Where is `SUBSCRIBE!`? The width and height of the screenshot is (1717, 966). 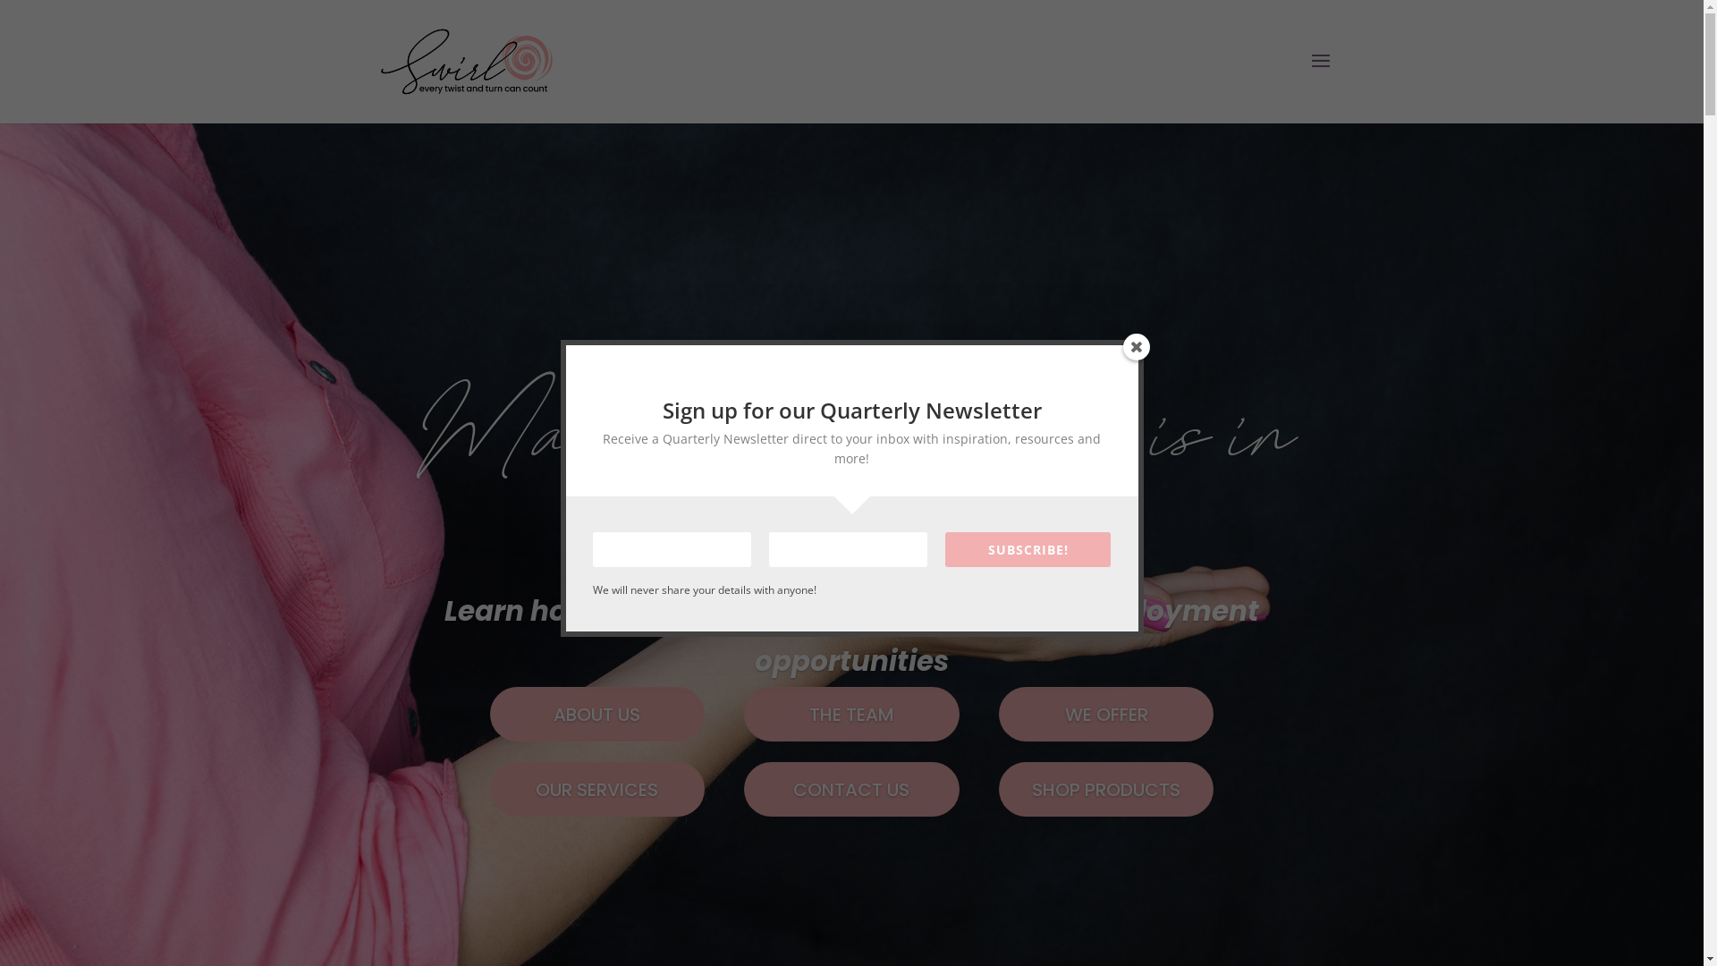 SUBSCRIBE! is located at coordinates (1028, 549).